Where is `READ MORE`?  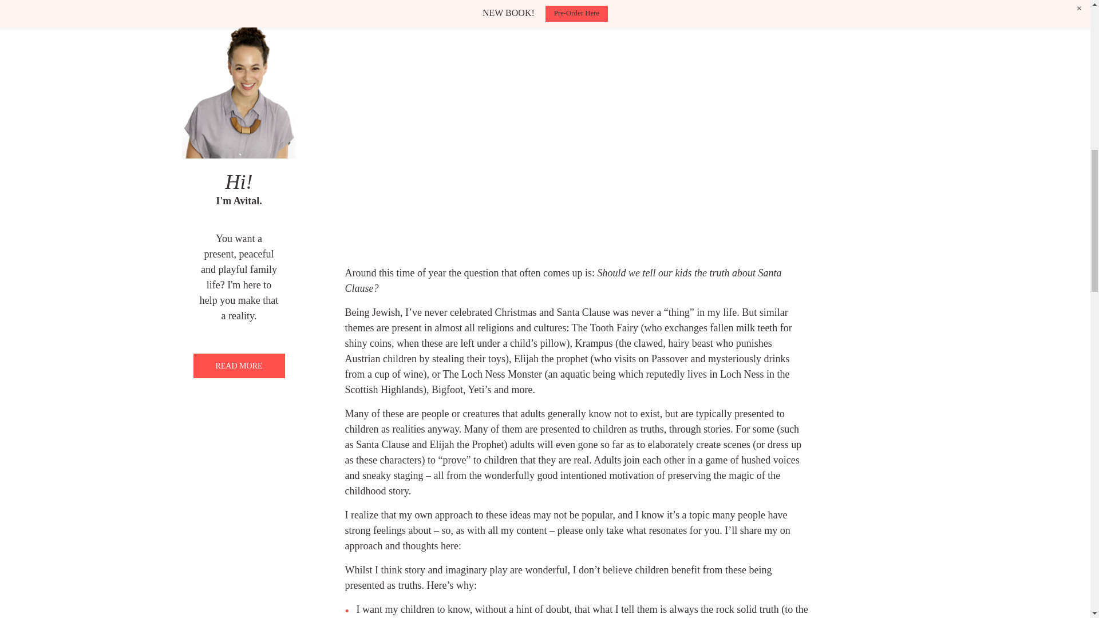 READ MORE is located at coordinates (239, 365).